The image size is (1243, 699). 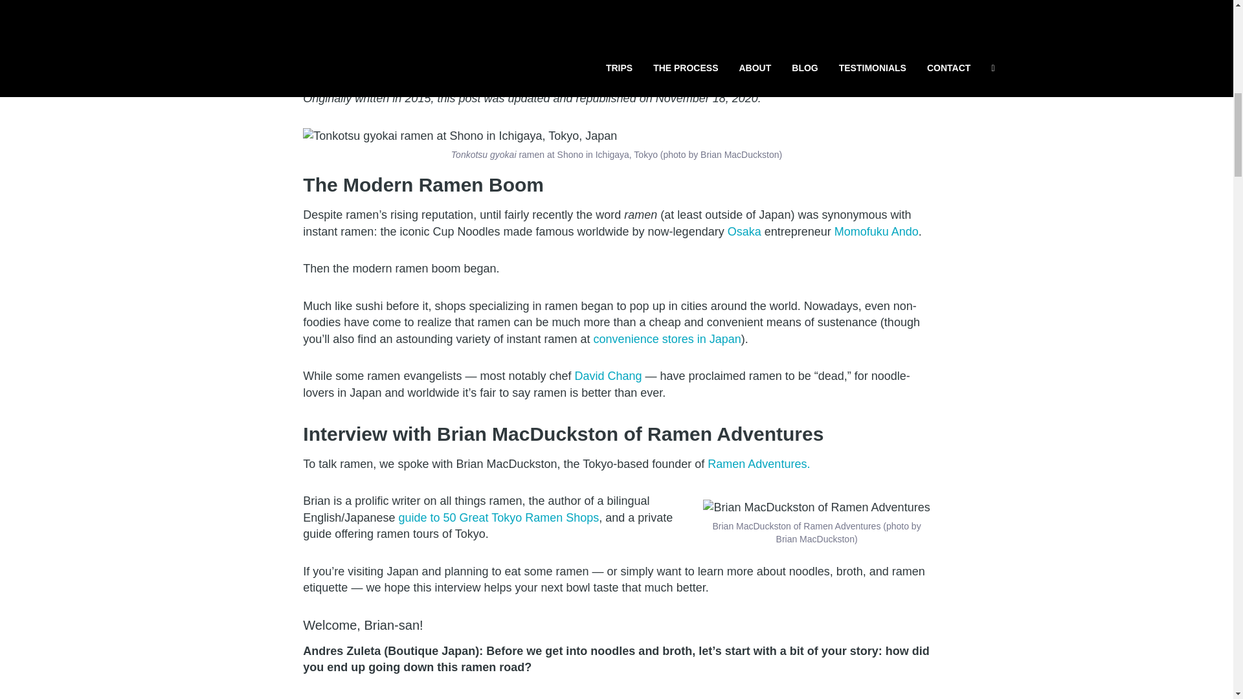 I want to click on David Chang, so click(x=609, y=375).